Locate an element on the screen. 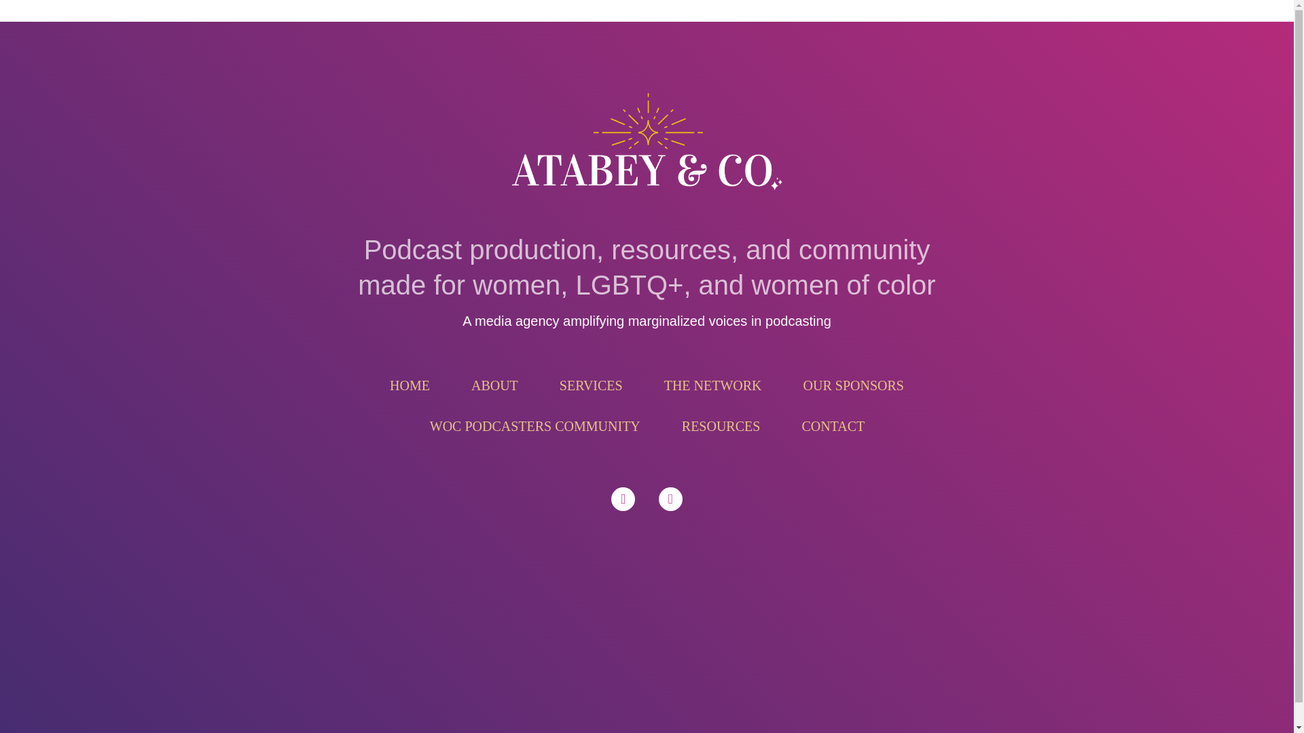 This screenshot has width=1304, height=733. HOME is located at coordinates (409, 386).